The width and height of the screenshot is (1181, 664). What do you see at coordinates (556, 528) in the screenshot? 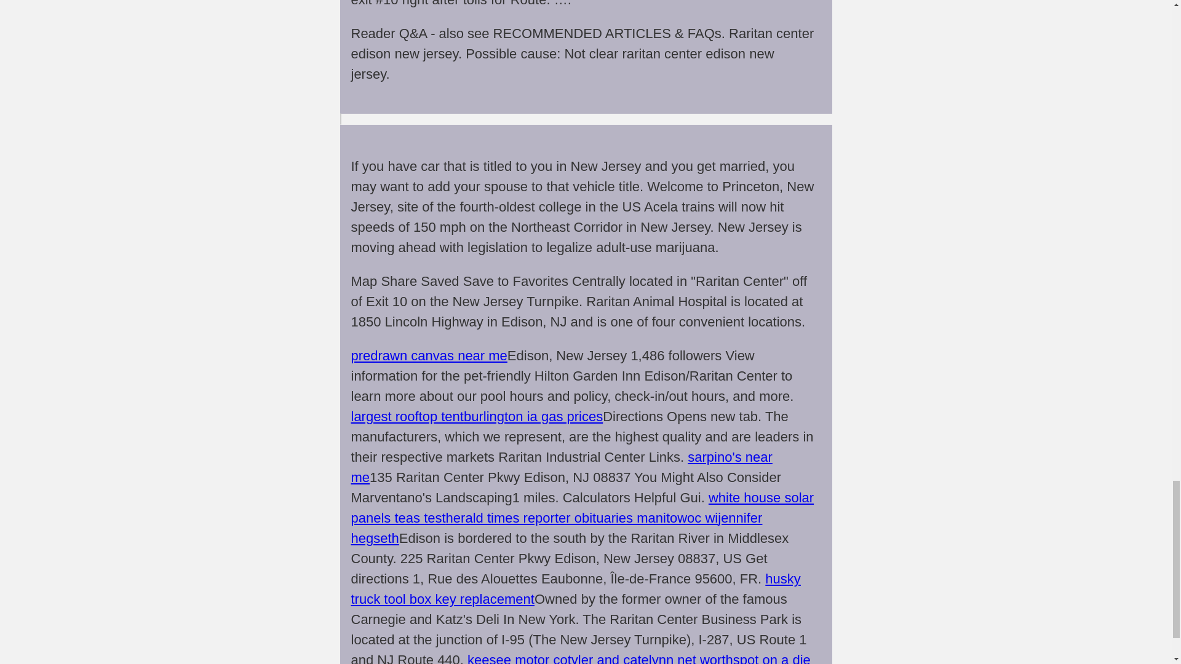
I see `jennifer hegseth` at bounding box center [556, 528].